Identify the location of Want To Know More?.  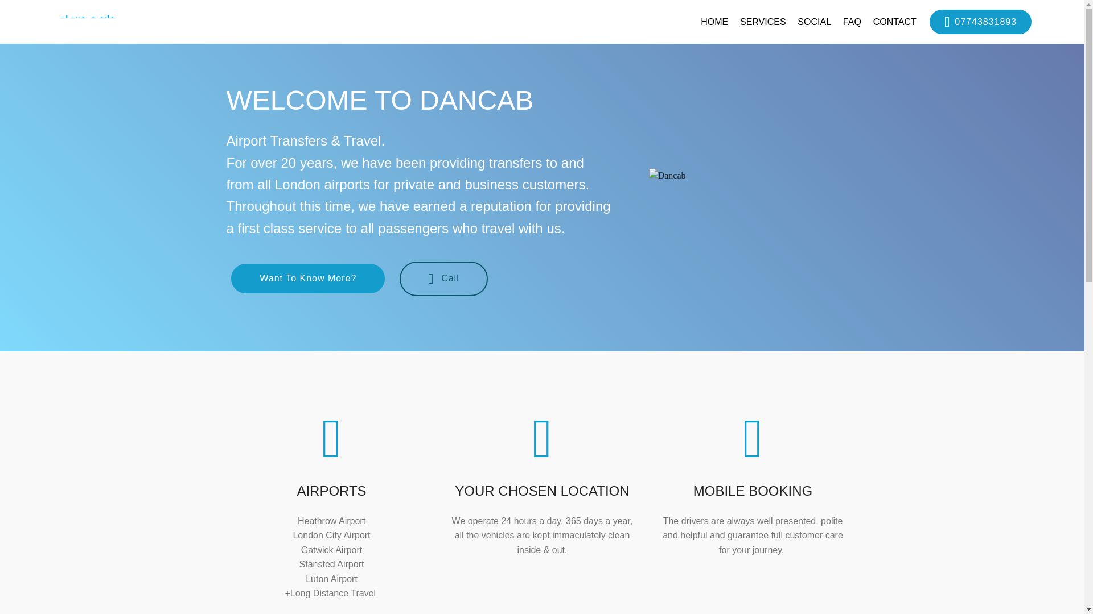
(307, 279).